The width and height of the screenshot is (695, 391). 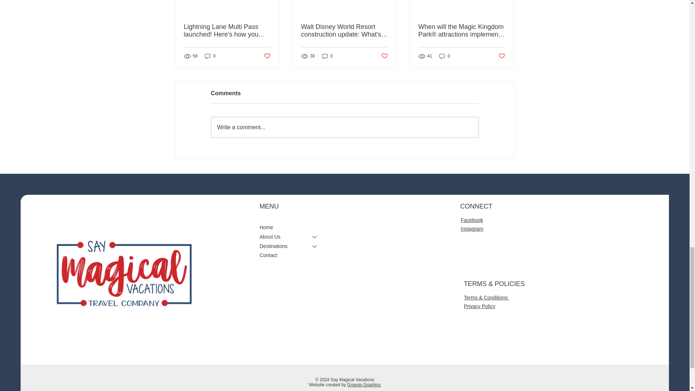 What do you see at coordinates (266, 56) in the screenshot?
I see `Post not marked as liked` at bounding box center [266, 56].